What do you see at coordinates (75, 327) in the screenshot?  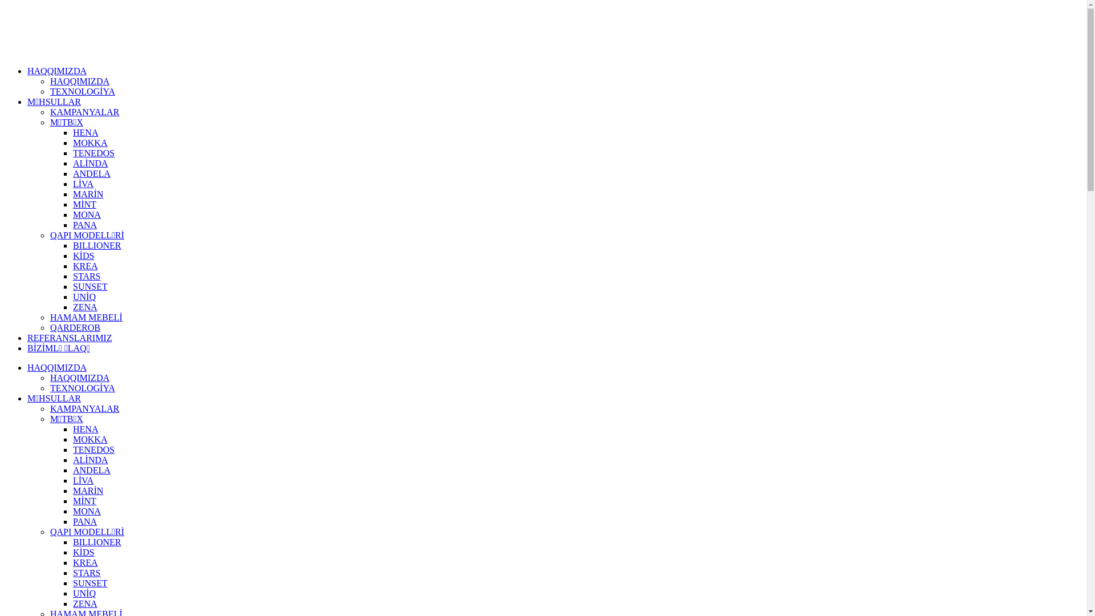 I see `QARDEROB` at bounding box center [75, 327].